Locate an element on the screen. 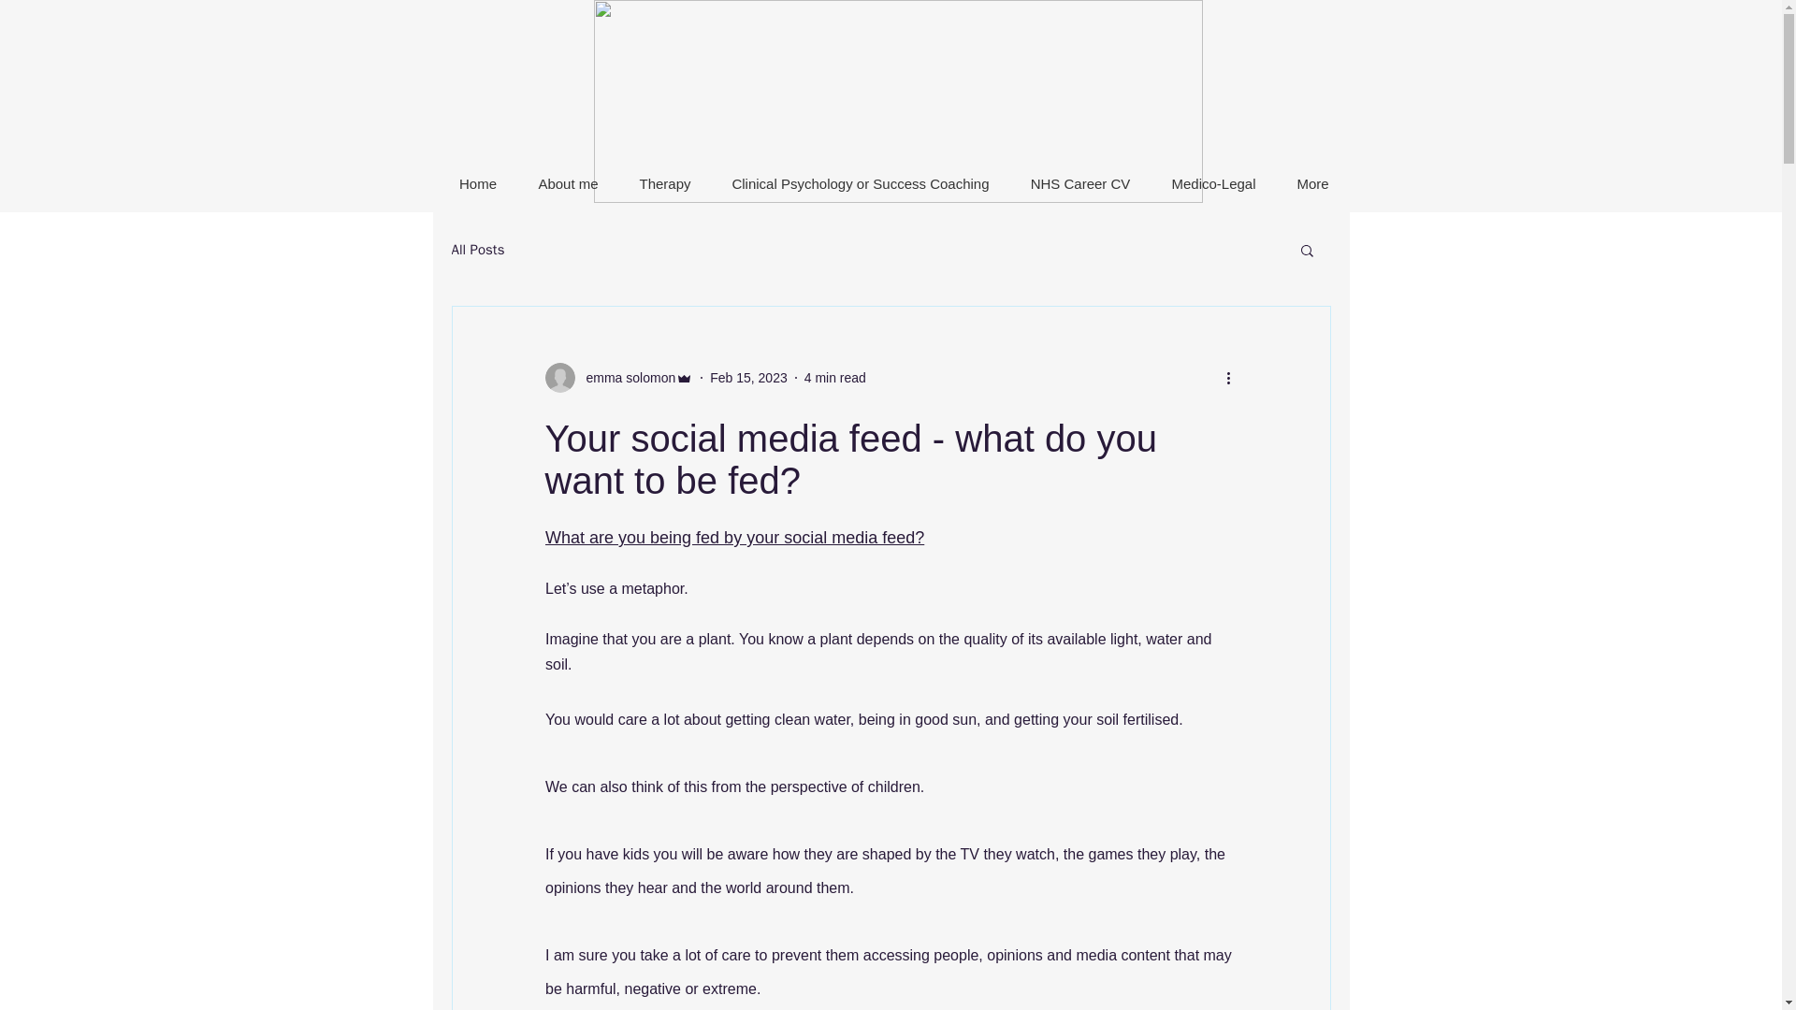  Clinical Psychology or Success Coaching is located at coordinates (861, 183).